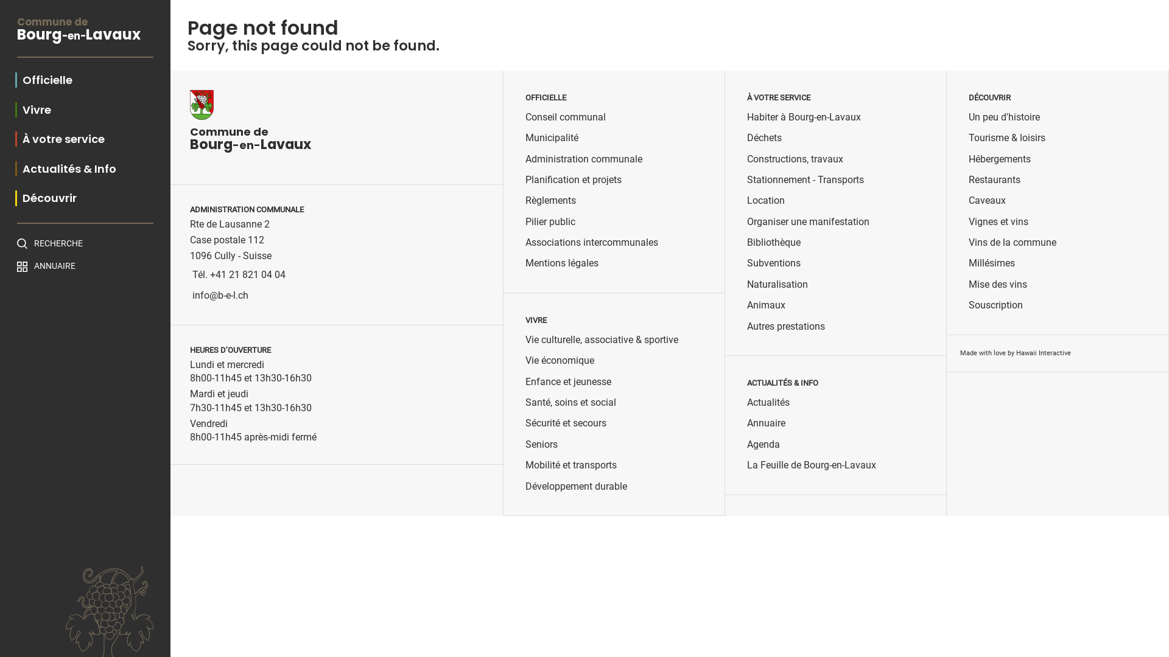 The image size is (1169, 657). Describe the element at coordinates (220, 296) in the screenshot. I see `info@b-e-l.ch` at that location.